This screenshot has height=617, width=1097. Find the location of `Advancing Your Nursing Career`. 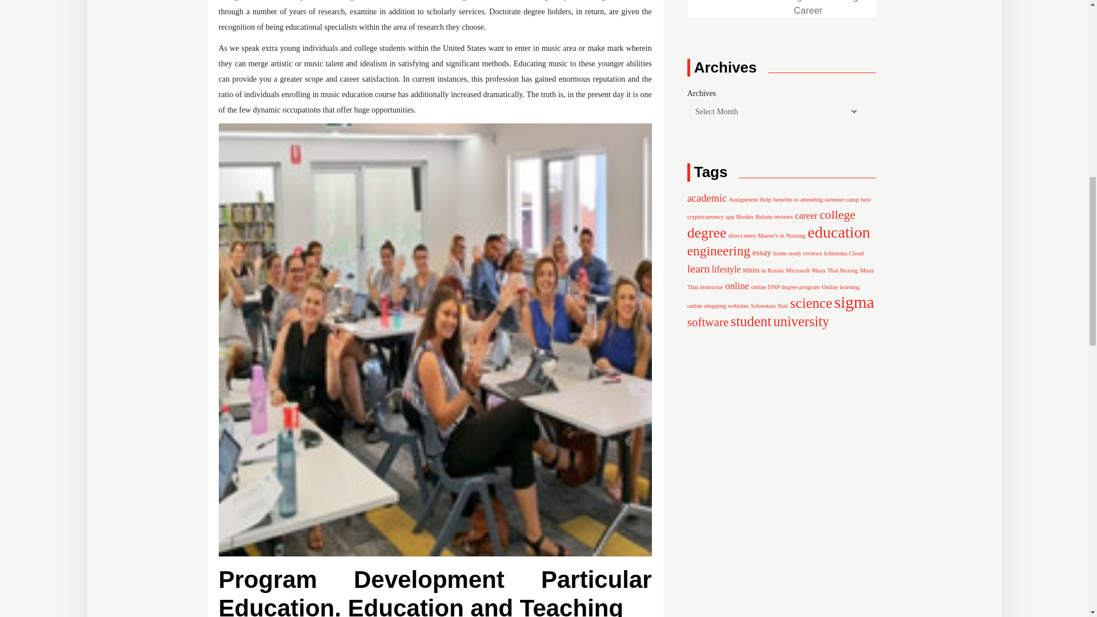

Advancing Your Nursing Career is located at coordinates (715, 8).